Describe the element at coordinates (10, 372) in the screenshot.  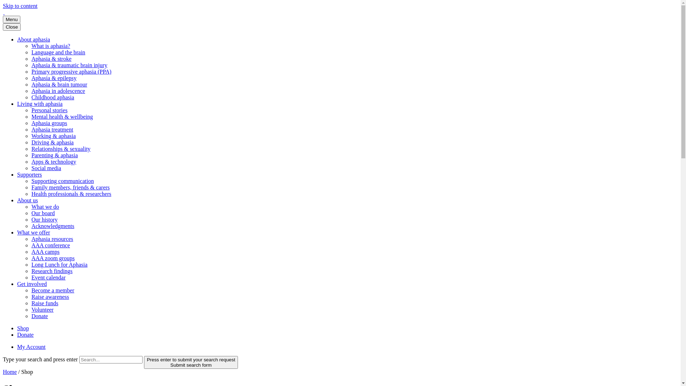
I see `Home` at that location.